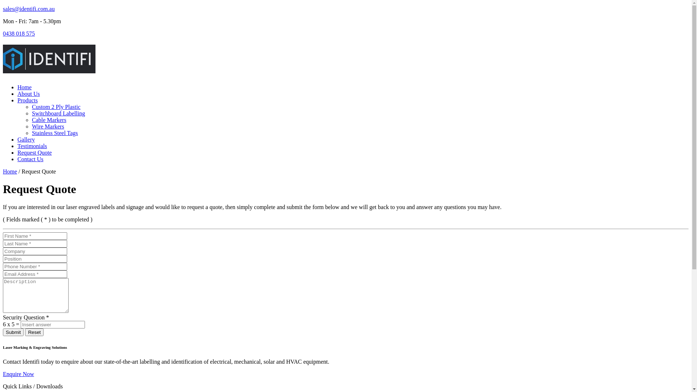 The height and width of the screenshot is (392, 697). I want to click on Custom 2 Ply Plastic, so click(56, 107).